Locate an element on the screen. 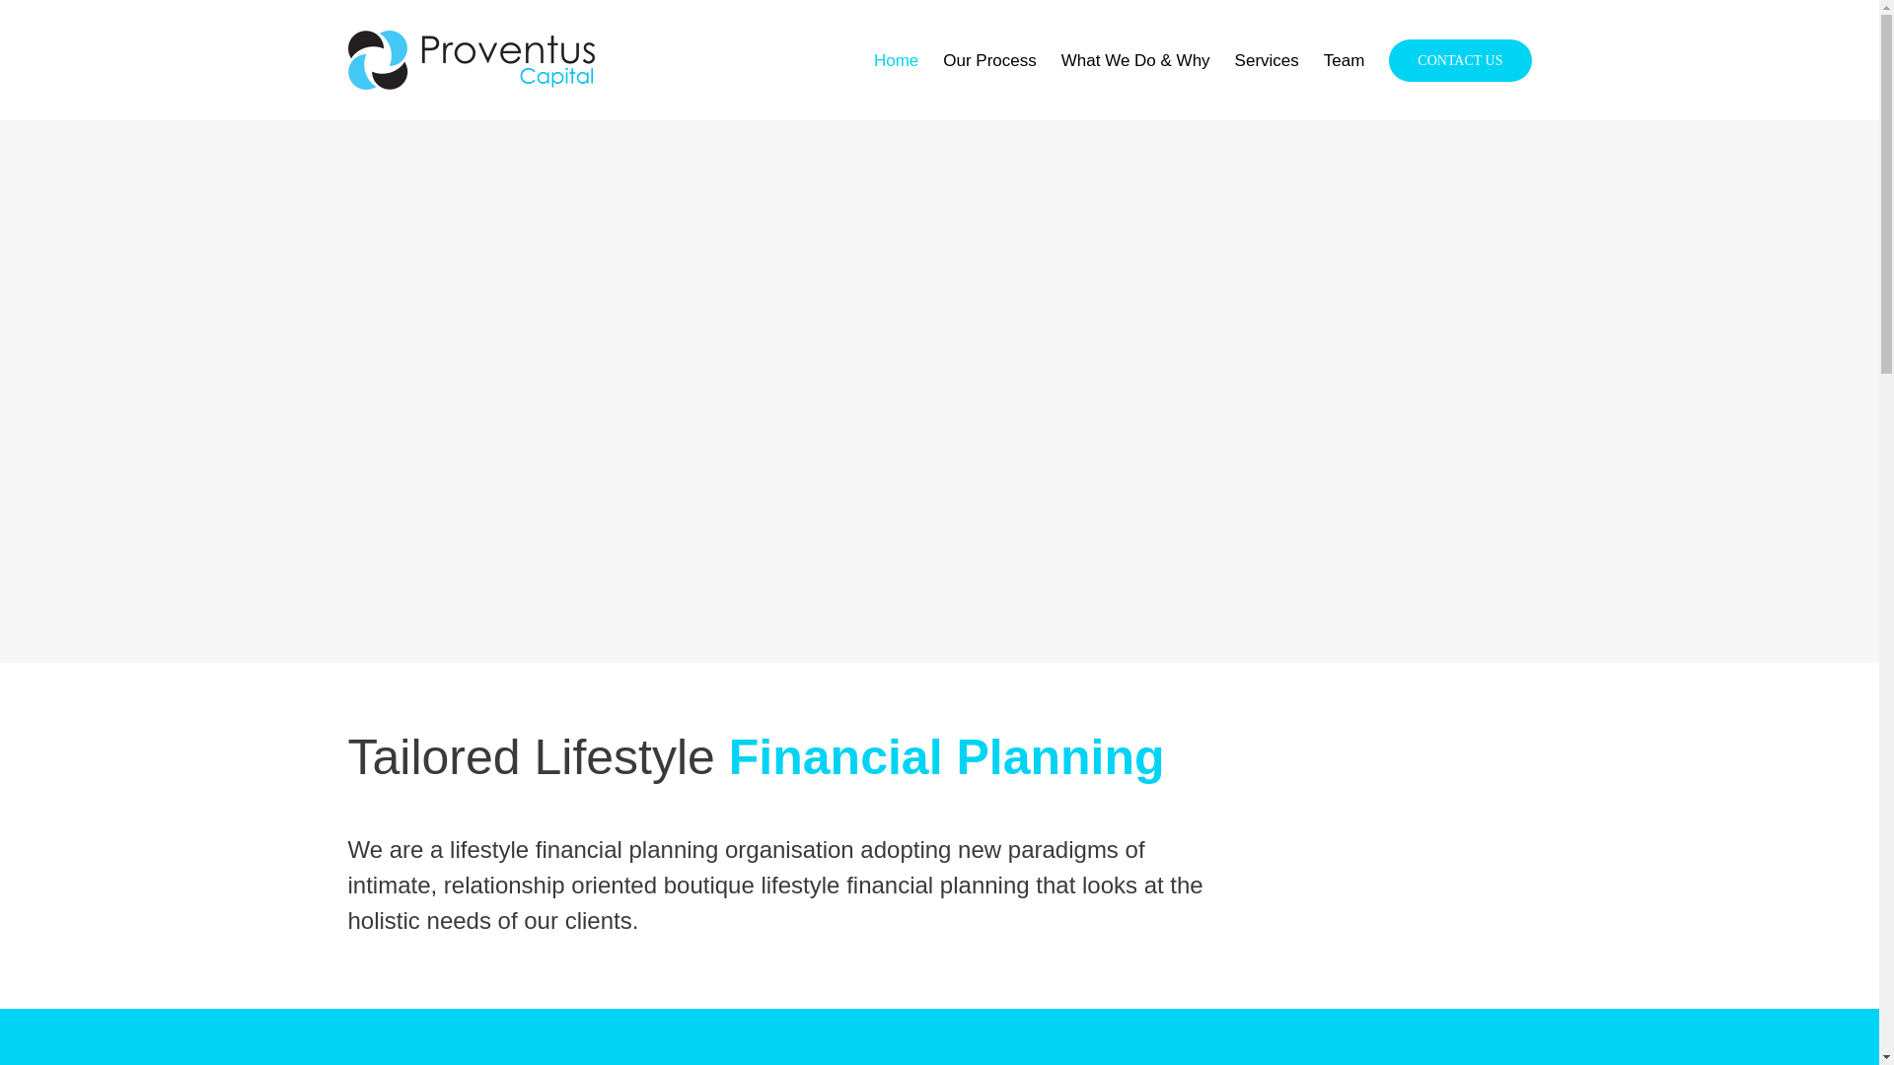 This screenshot has width=1894, height=1065. CONTACT US is located at coordinates (1459, 60).